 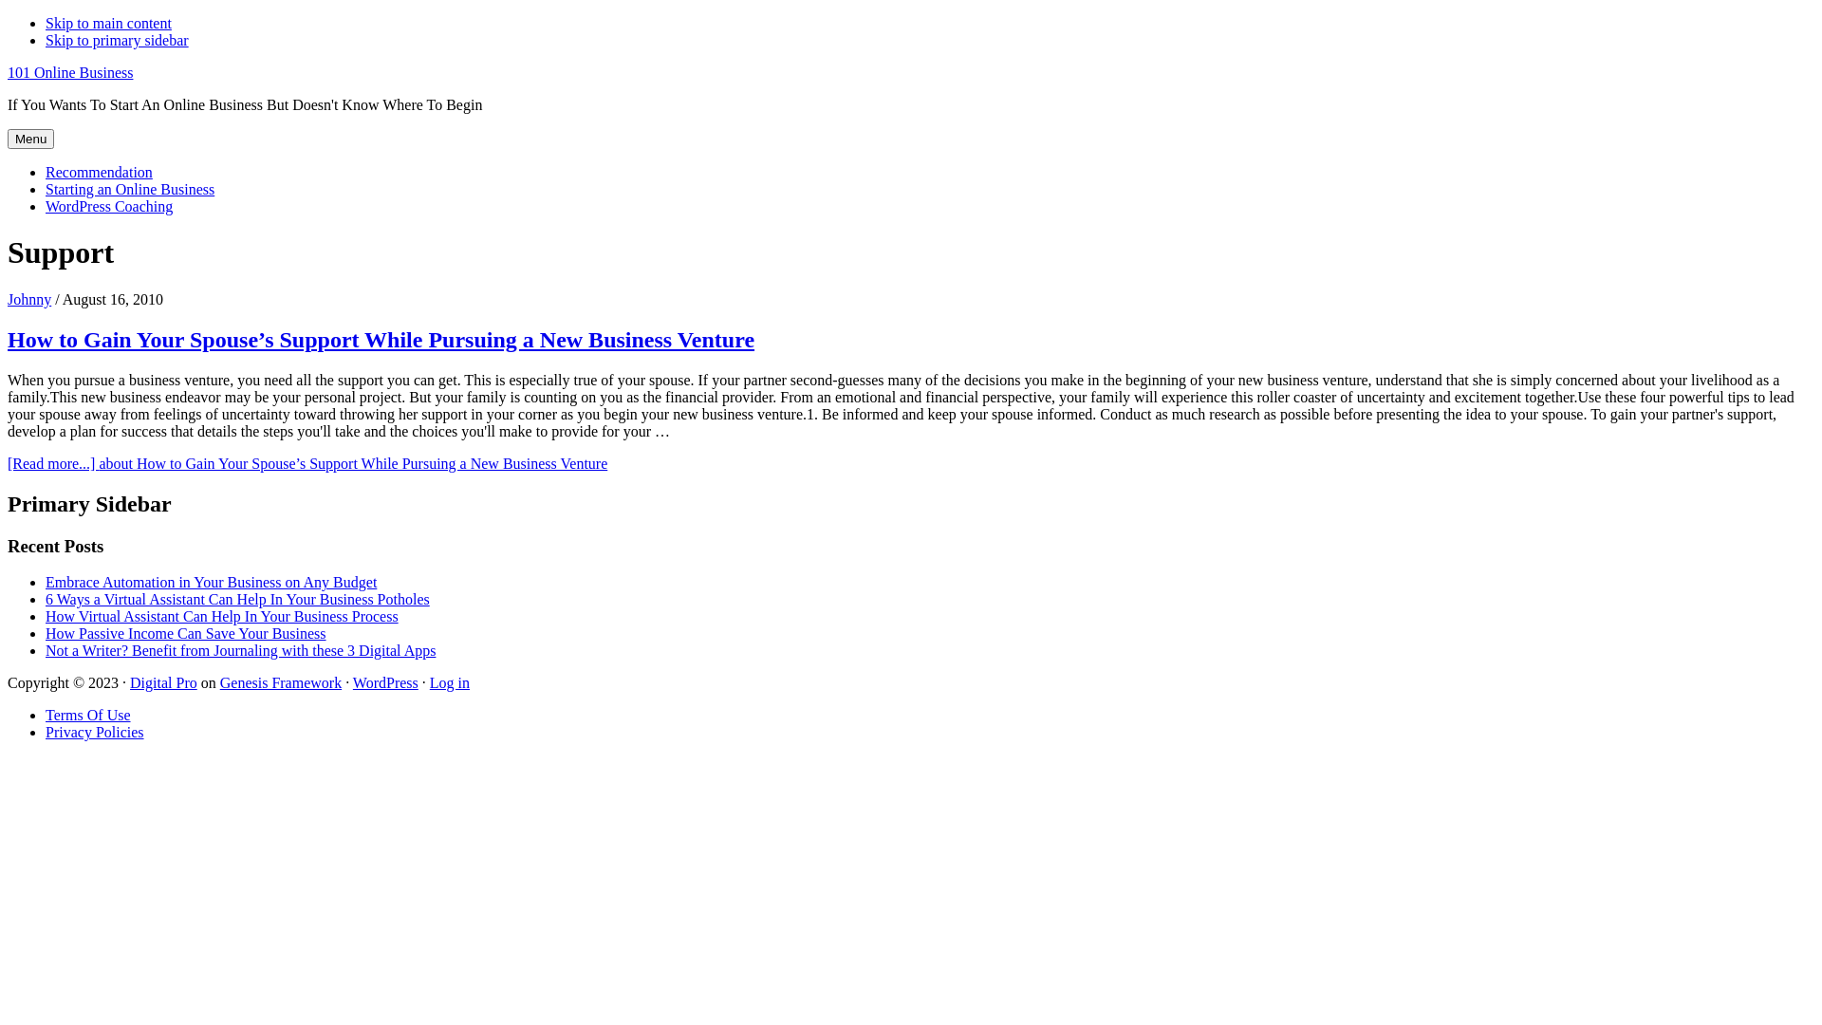 What do you see at coordinates (108, 23) in the screenshot?
I see `Skip to main content` at bounding box center [108, 23].